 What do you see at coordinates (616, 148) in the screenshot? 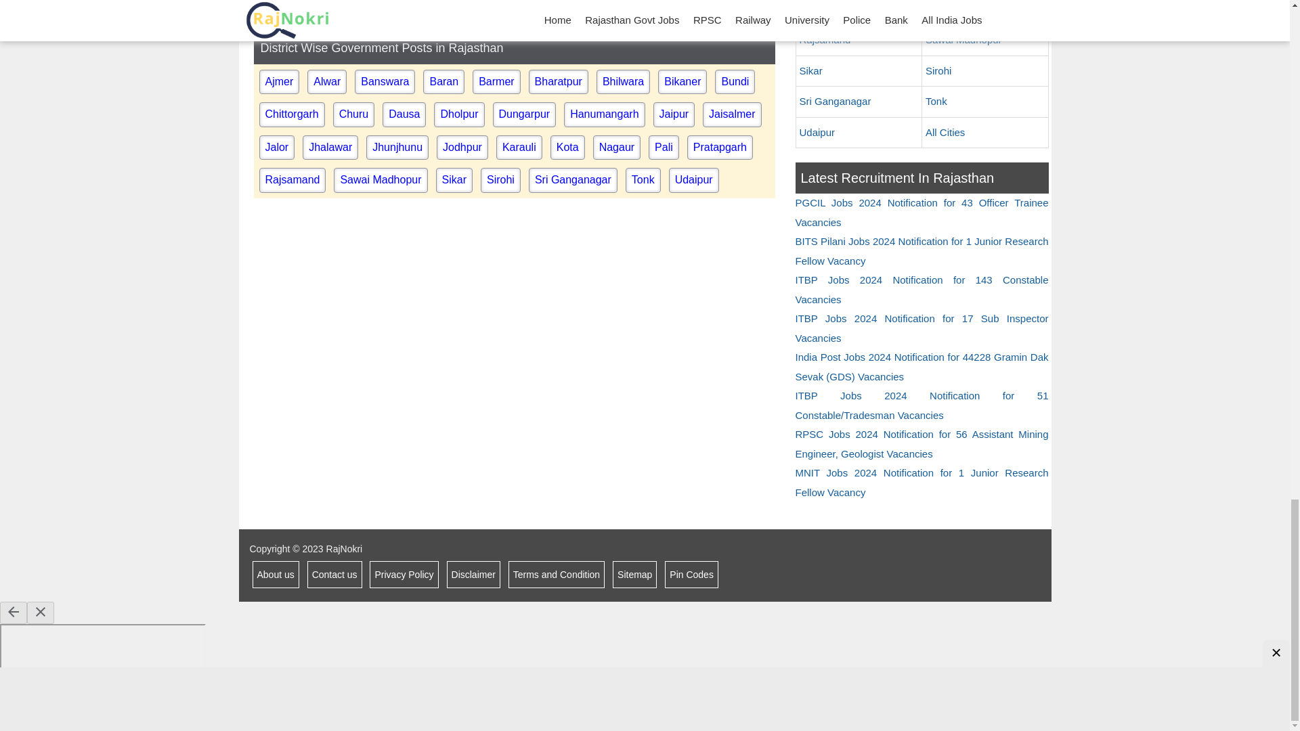
I see `Nagaur` at bounding box center [616, 148].